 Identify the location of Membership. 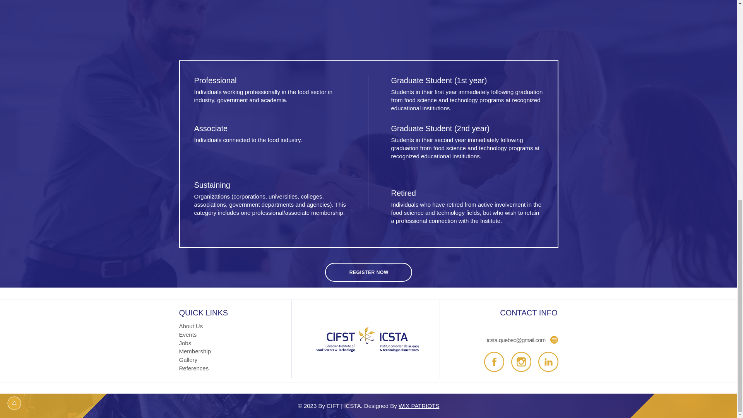
(195, 351).